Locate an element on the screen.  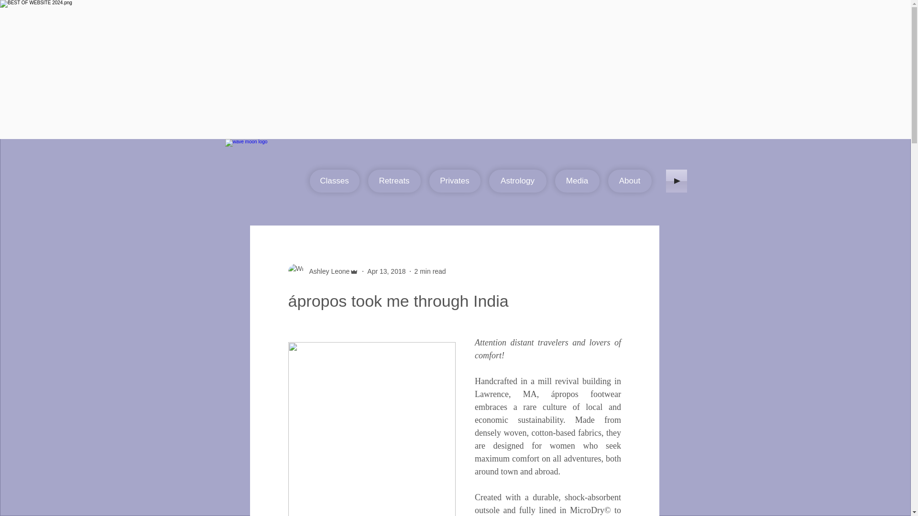
Ashley Leone is located at coordinates (326, 271).